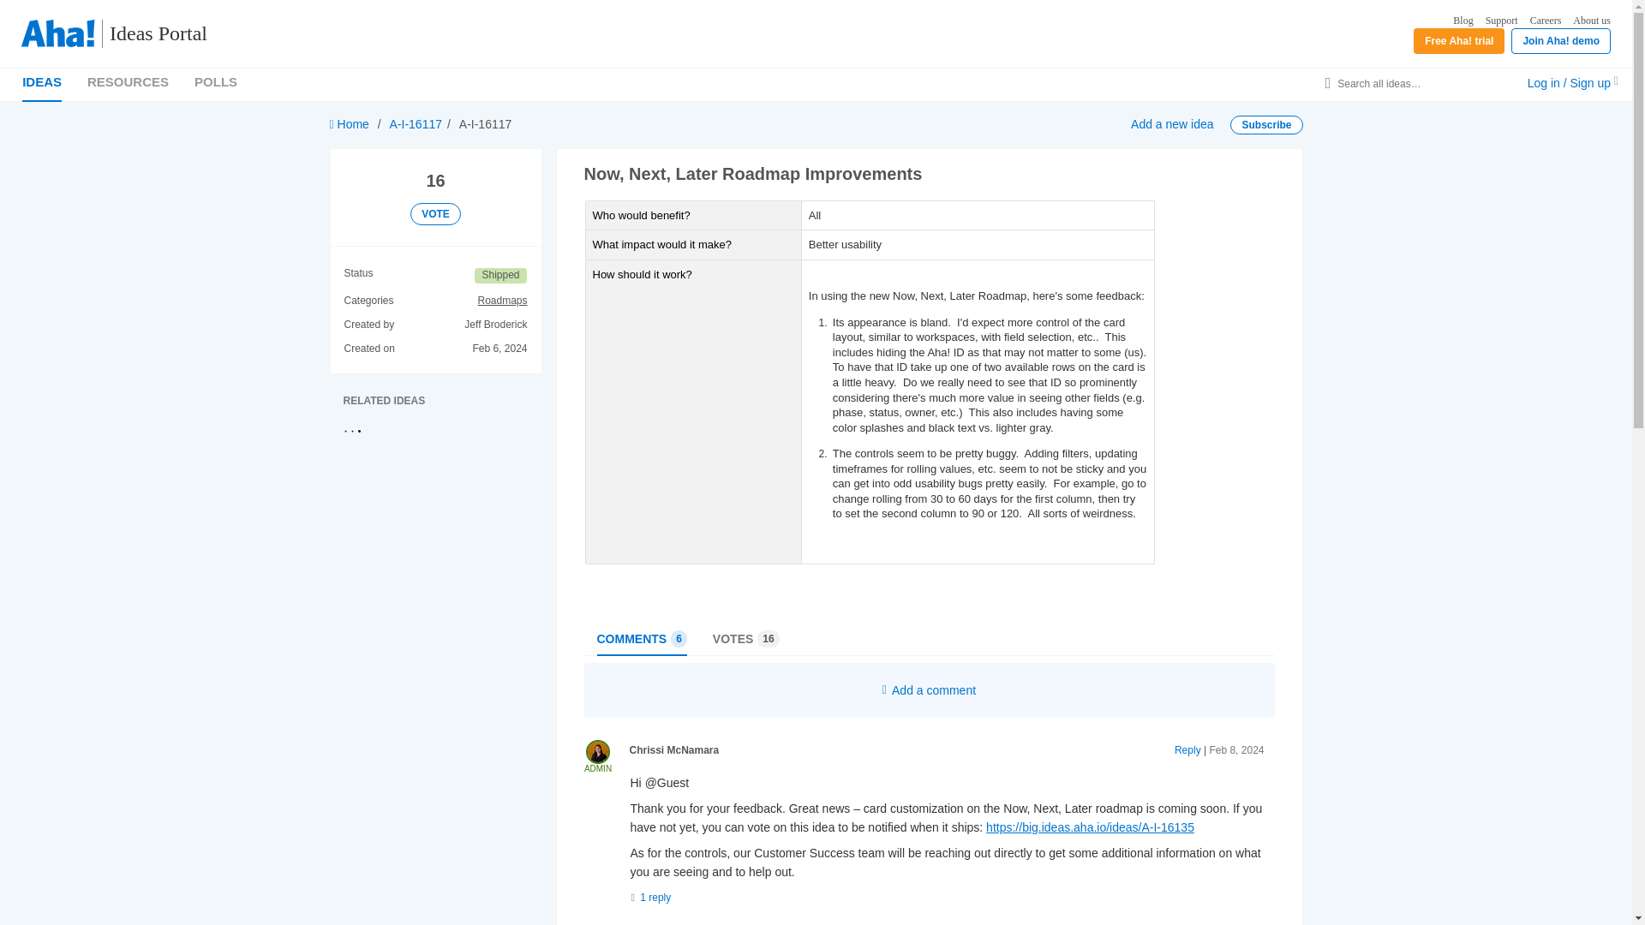 The height and width of the screenshot is (925, 1645). Describe the element at coordinates (745, 638) in the screenshot. I see `Careers` at that location.